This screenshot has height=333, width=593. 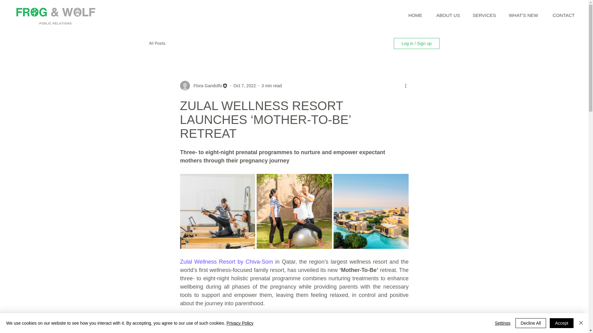 What do you see at coordinates (415, 15) in the screenshot?
I see `HOME` at bounding box center [415, 15].